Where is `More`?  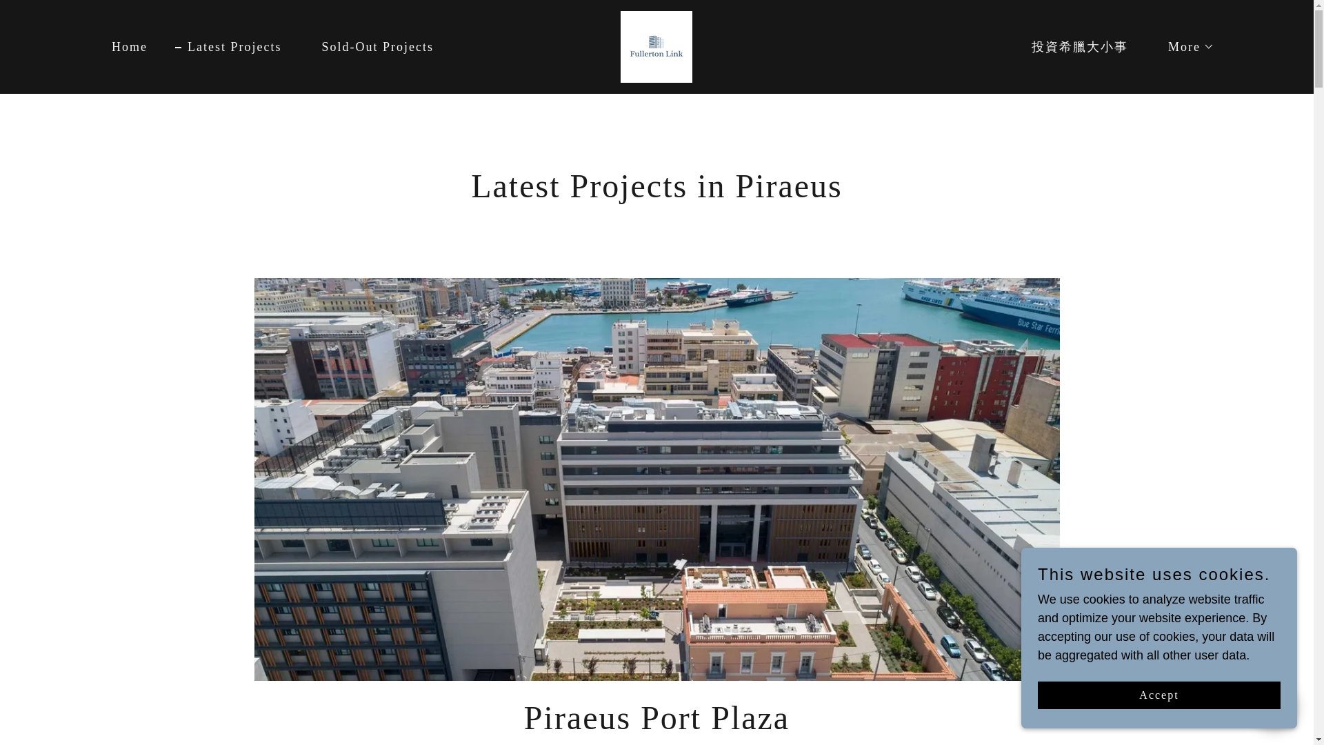
More is located at coordinates (123, 47).